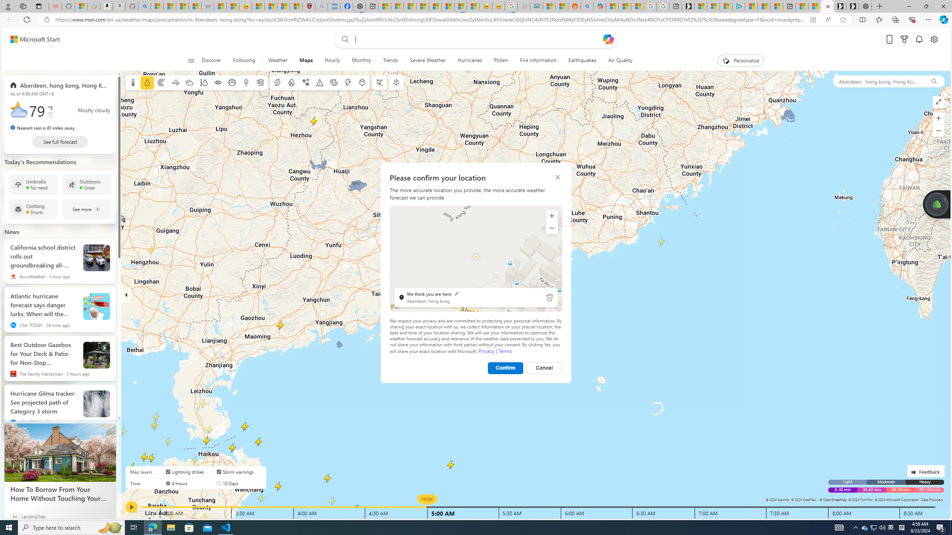 The image size is (952, 535). I want to click on Robert H. Shmerling, MD - Harvard Health, so click(308, 6).